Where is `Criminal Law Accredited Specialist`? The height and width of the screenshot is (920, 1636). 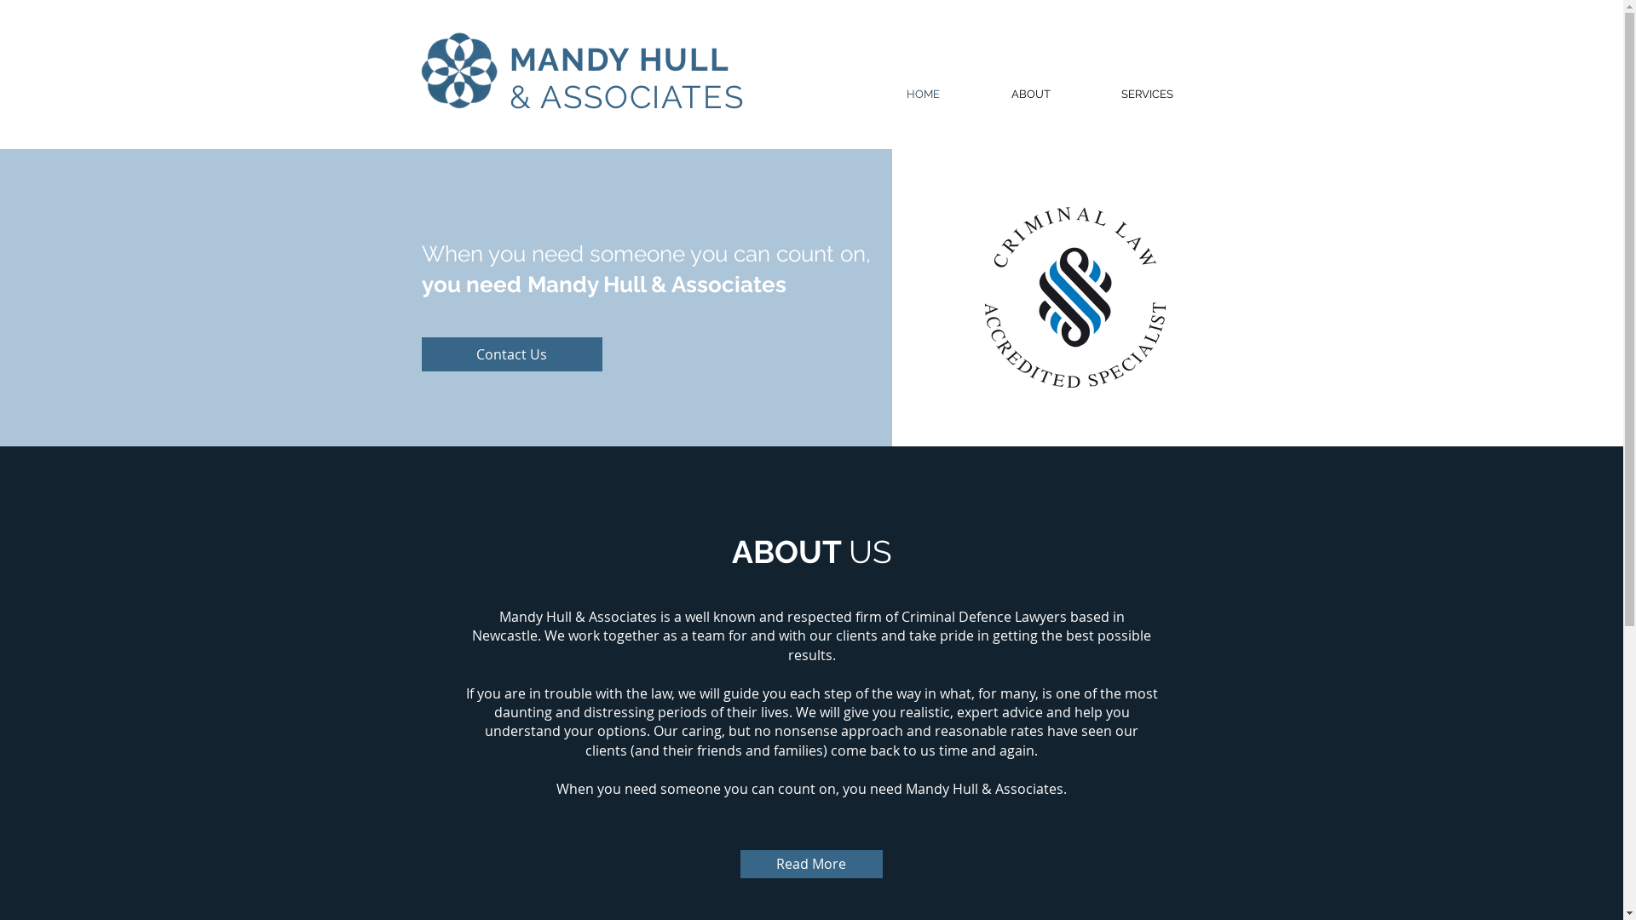 Criminal Law Accredited Specialist is located at coordinates (1075, 297).